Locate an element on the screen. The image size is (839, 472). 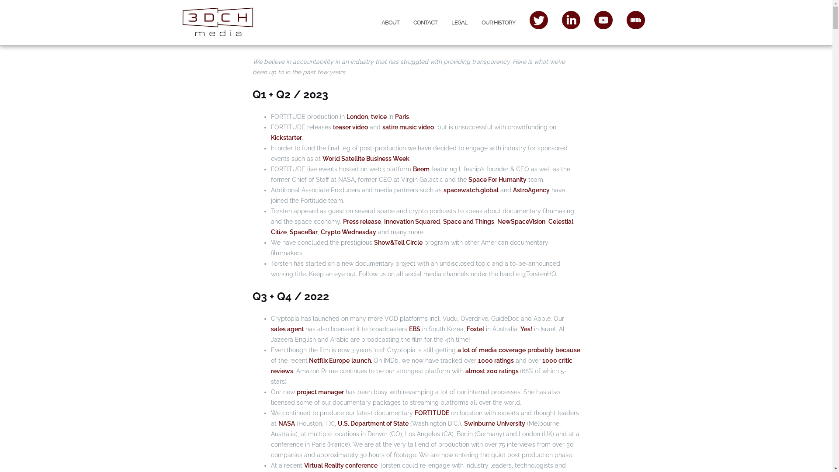
Space For is located at coordinates (483, 180).